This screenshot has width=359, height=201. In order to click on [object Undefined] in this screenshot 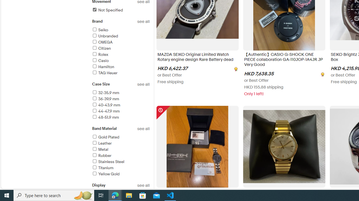, I will do `click(322, 74)`.